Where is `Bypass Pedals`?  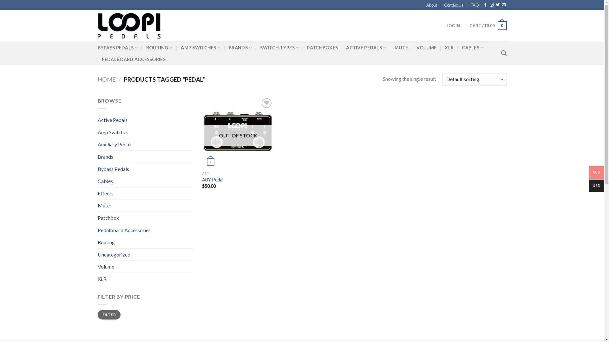 Bypass Pedals is located at coordinates (145, 169).